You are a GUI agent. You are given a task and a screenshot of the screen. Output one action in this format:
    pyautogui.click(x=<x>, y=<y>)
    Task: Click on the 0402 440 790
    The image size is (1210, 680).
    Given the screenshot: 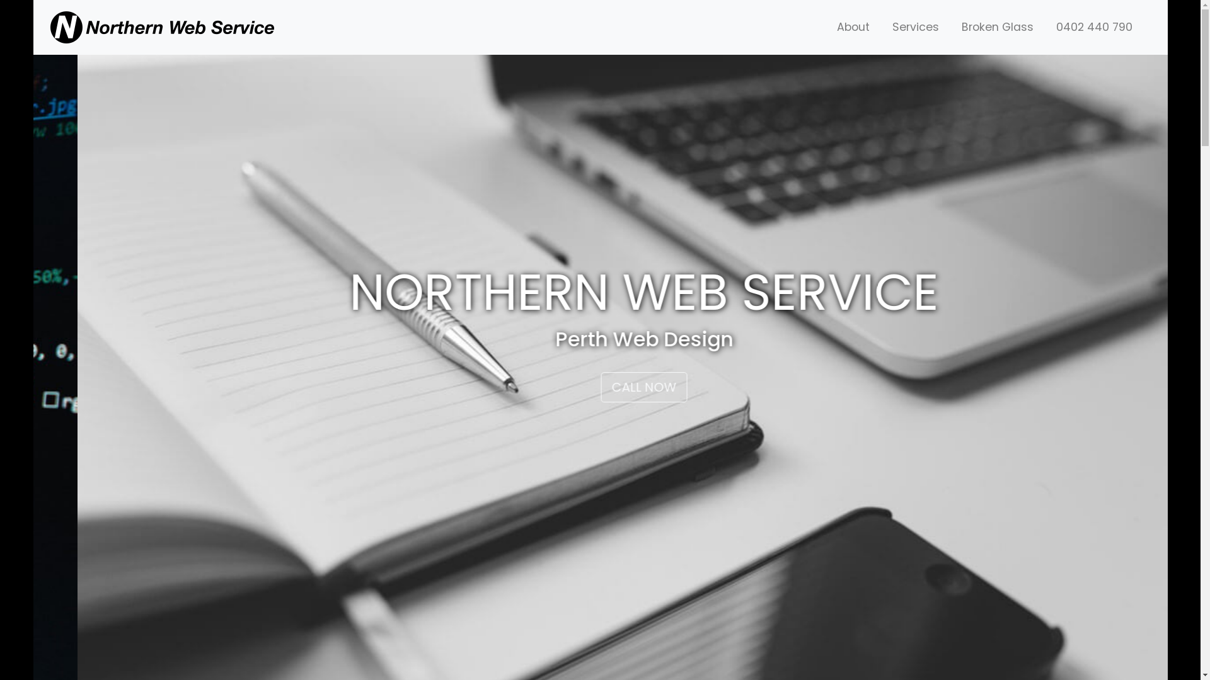 What is the action you would take?
    pyautogui.click(x=1094, y=27)
    